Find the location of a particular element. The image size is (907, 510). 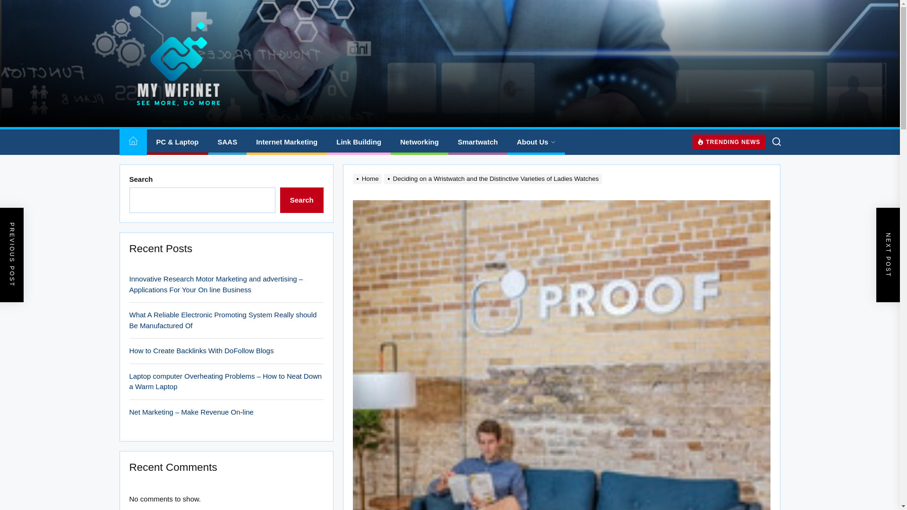

Home is located at coordinates (132, 143).